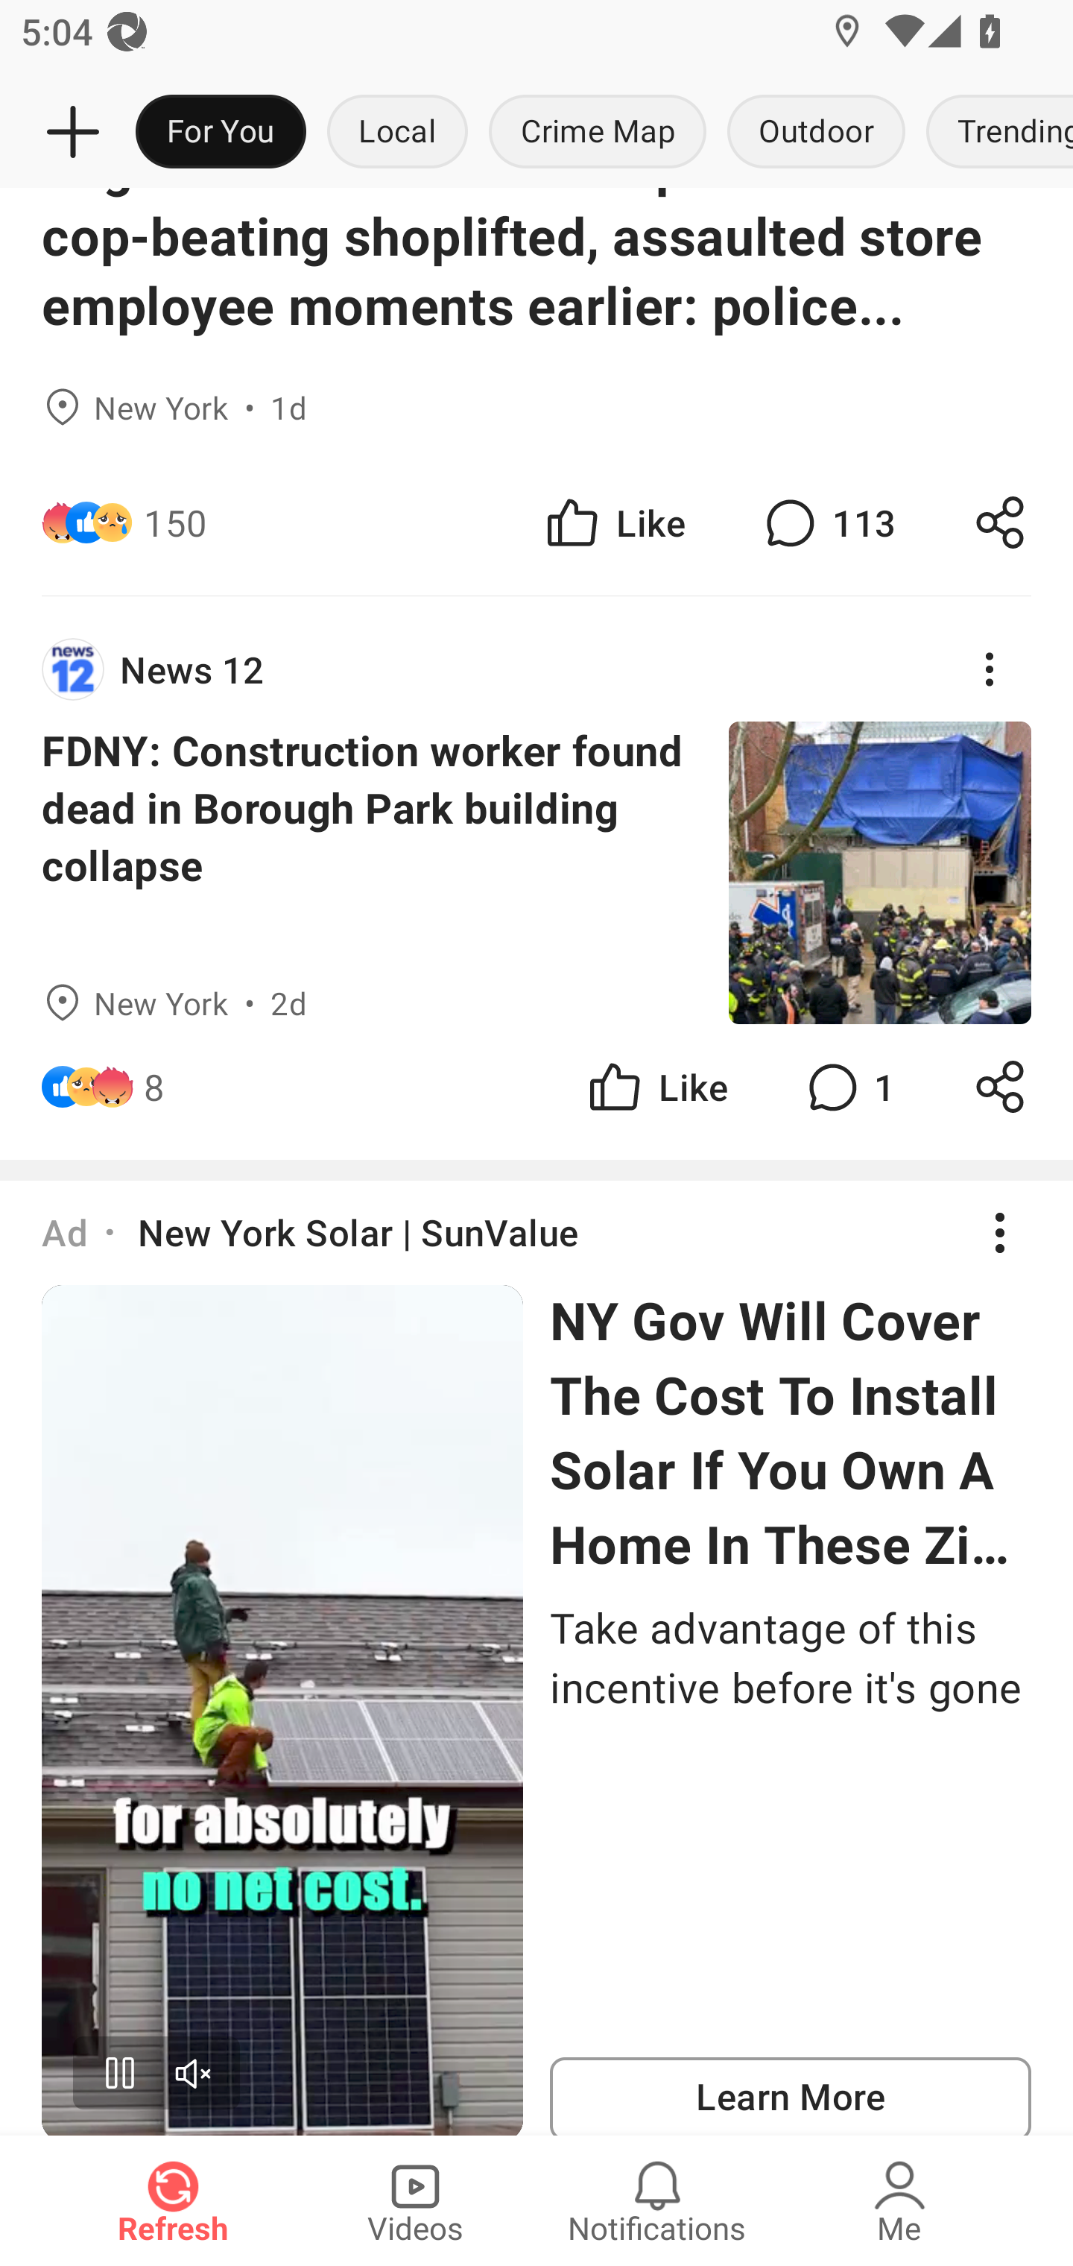  Describe the element at coordinates (153, 1087) in the screenshot. I see `8` at that location.